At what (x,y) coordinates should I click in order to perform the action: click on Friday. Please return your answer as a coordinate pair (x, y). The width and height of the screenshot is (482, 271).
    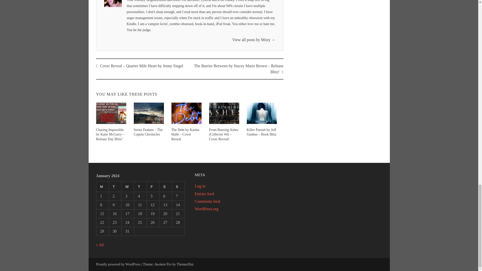
    Looking at the image, I should click on (153, 186).